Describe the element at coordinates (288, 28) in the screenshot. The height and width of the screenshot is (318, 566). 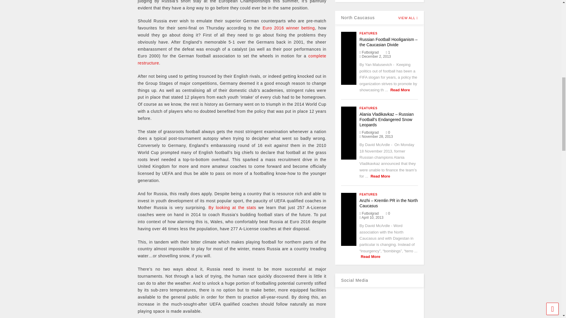
I see `Euro 2016 winner betting` at that location.